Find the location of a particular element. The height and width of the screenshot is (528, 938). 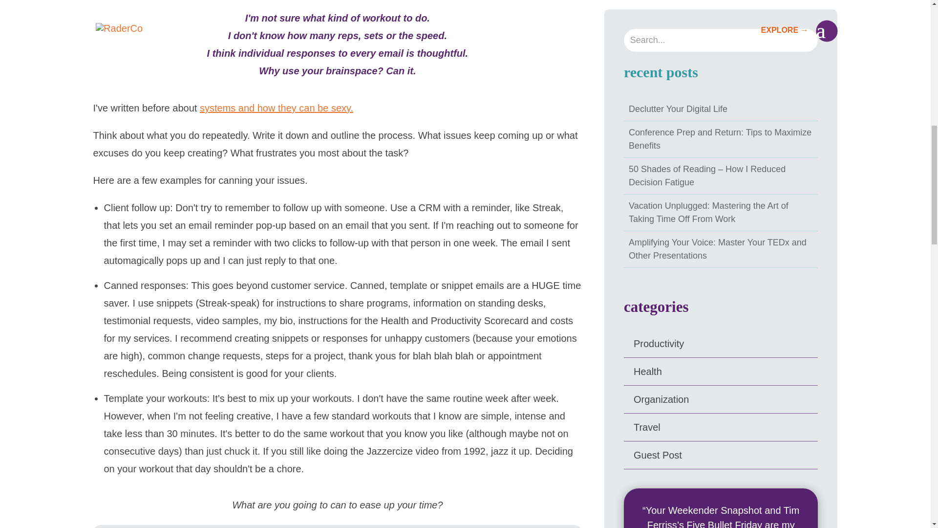

Guest Post is located at coordinates (658, 455).